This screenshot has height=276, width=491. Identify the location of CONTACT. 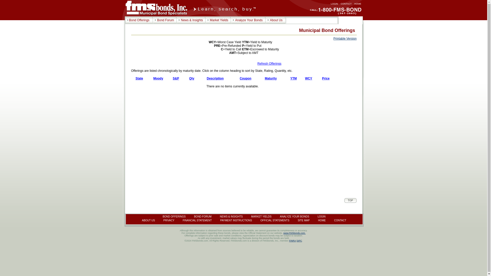
(346, 4).